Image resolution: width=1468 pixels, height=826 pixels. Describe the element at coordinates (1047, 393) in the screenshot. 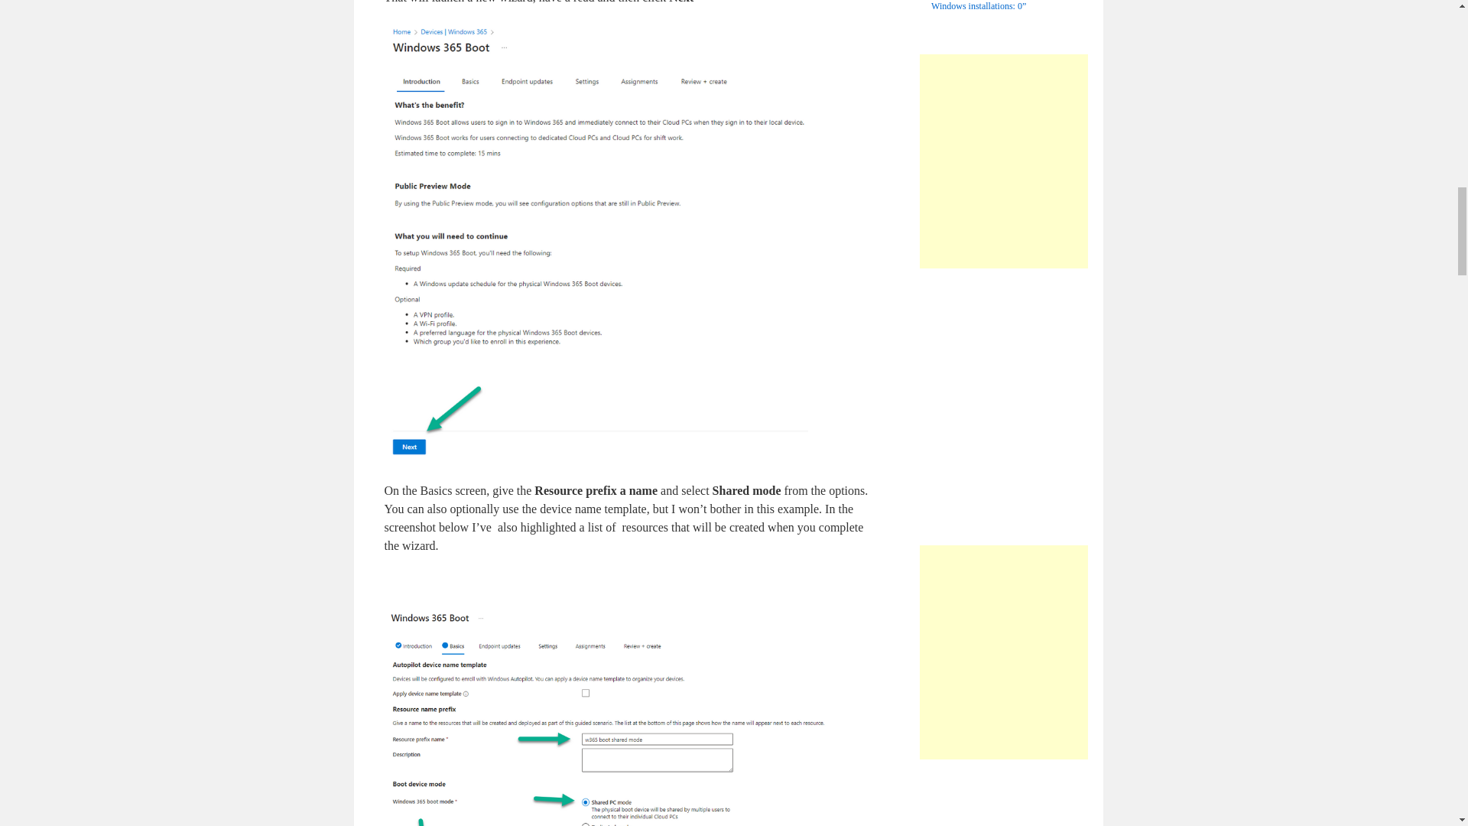

I see `Advertisement` at that location.